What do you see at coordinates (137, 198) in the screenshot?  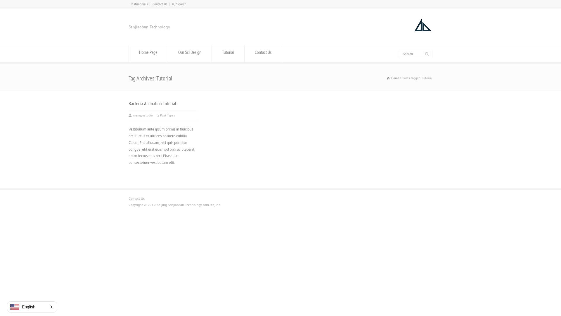 I see `Contact Us` at bounding box center [137, 198].